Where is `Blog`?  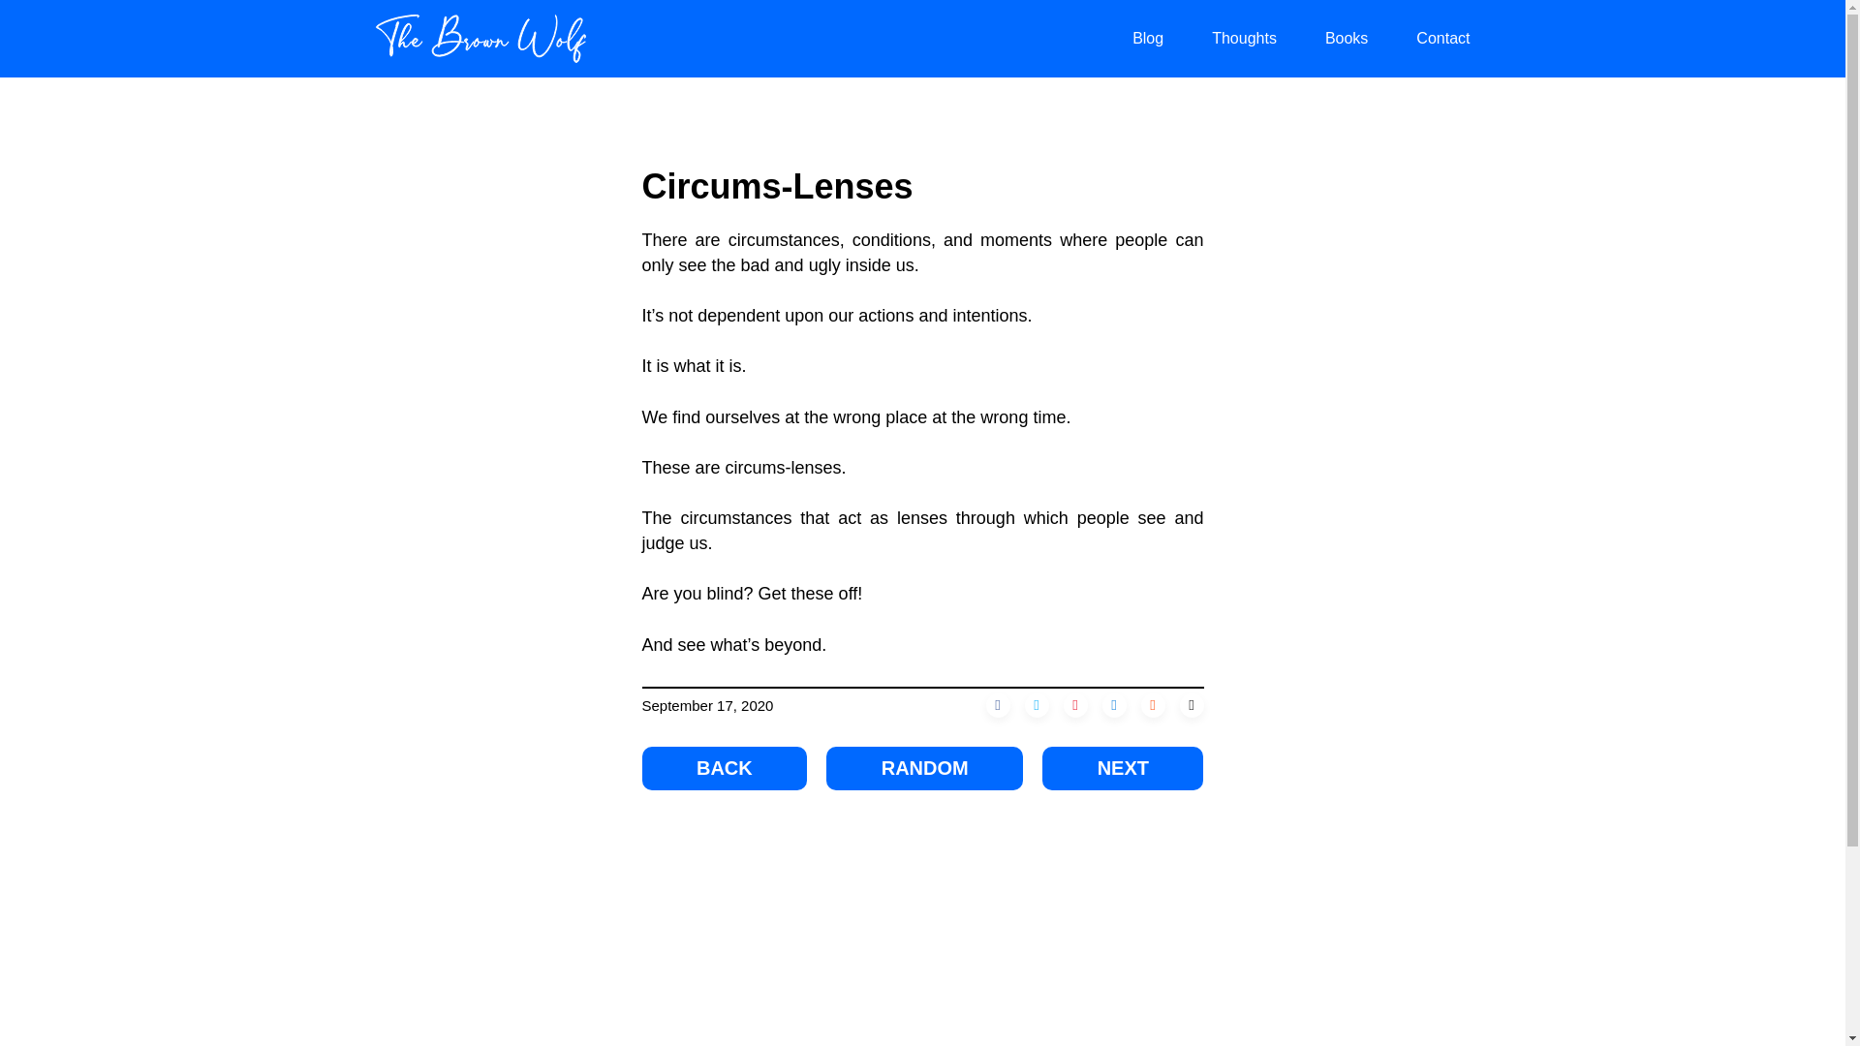
Blog is located at coordinates (1148, 39).